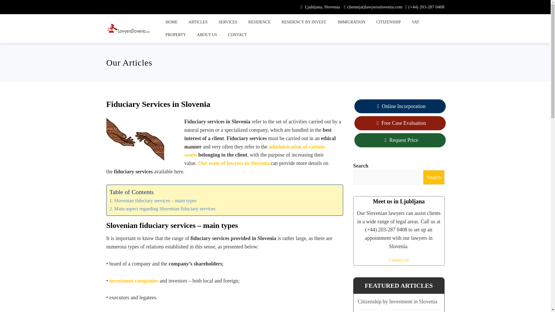 This screenshot has height=312, width=555. What do you see at coordinates (416, 22) in the screenshot?
I see `VAT` at bounding box center [416, 22].